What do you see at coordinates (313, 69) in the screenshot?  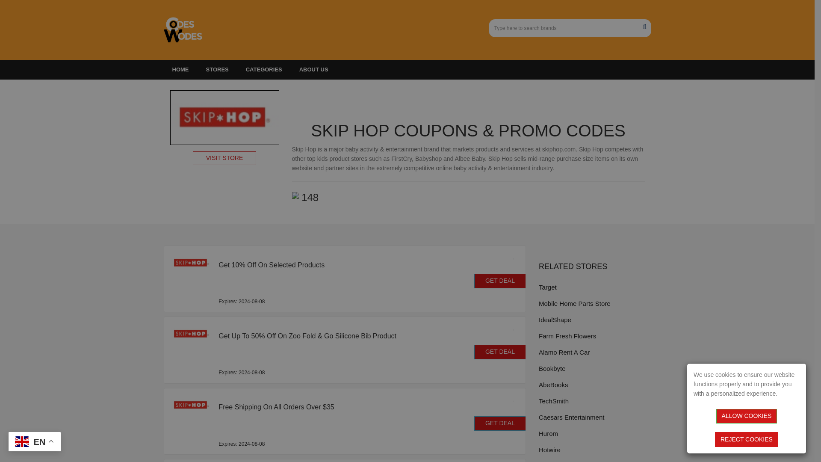 I see `ABOUT US` at bounding box center [313, 69].